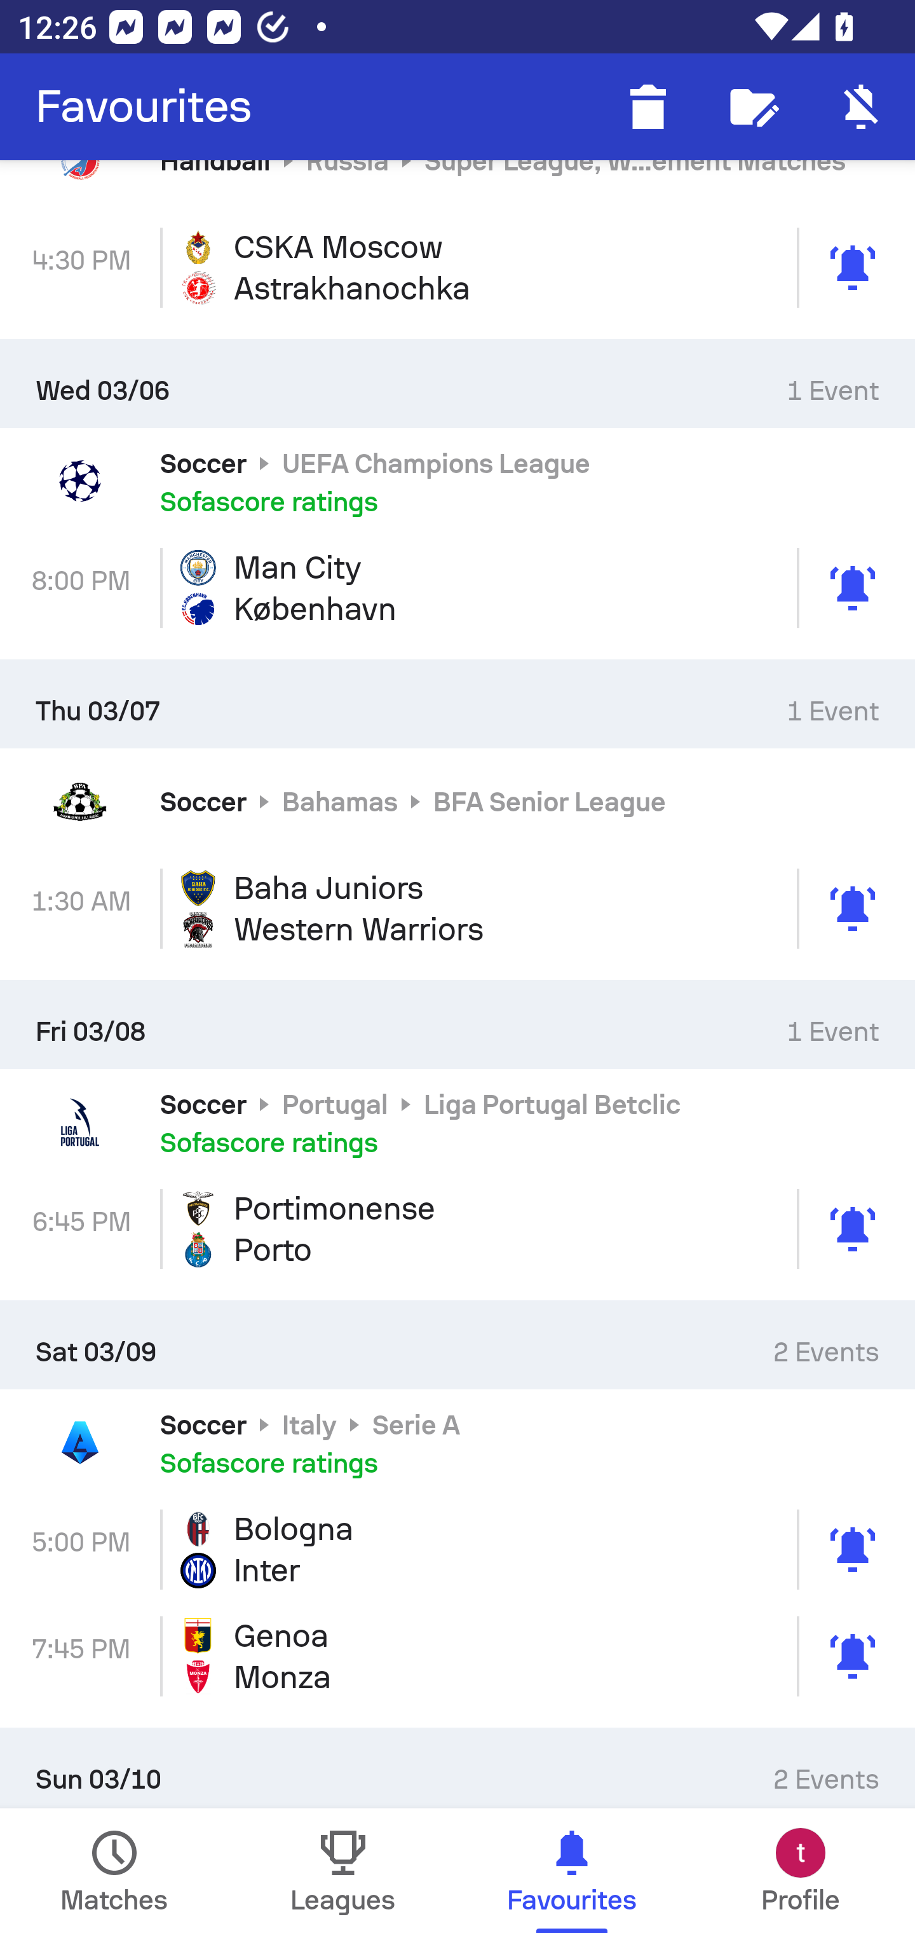  I want to click on Favourites, so click(144, 107).